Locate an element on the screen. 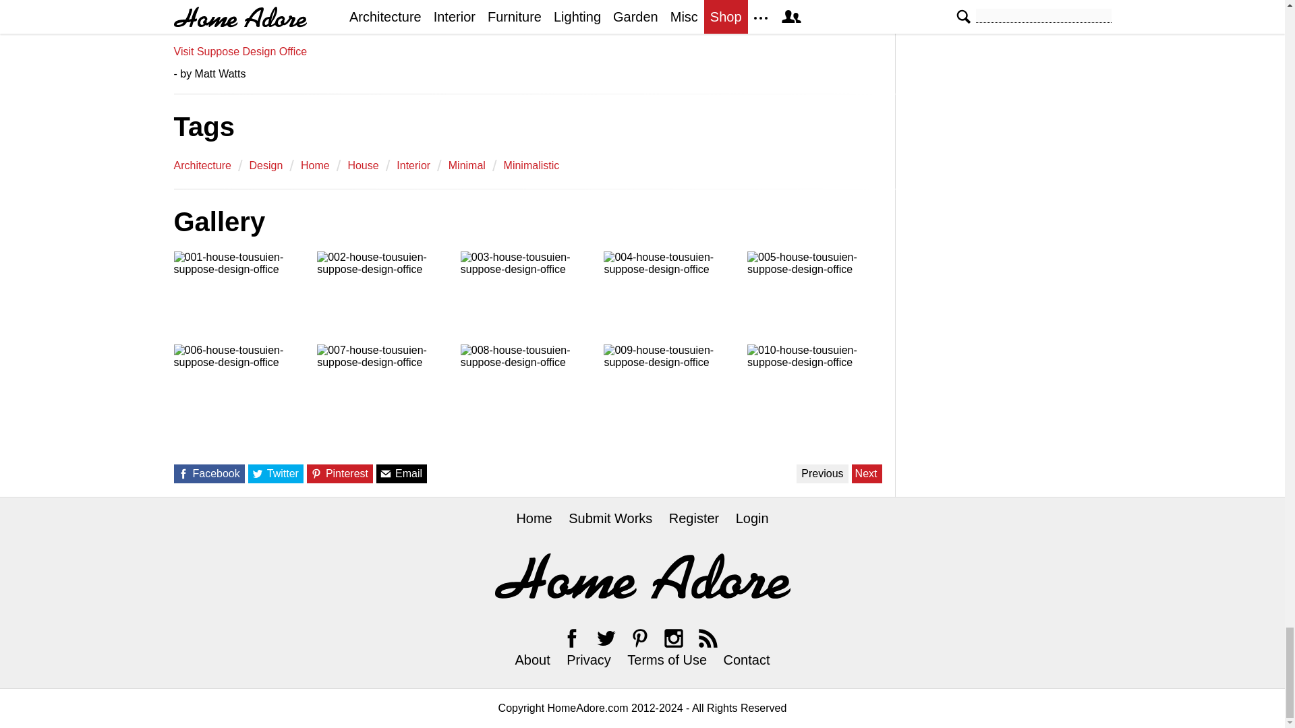  home is located at coordinates (315, 165).